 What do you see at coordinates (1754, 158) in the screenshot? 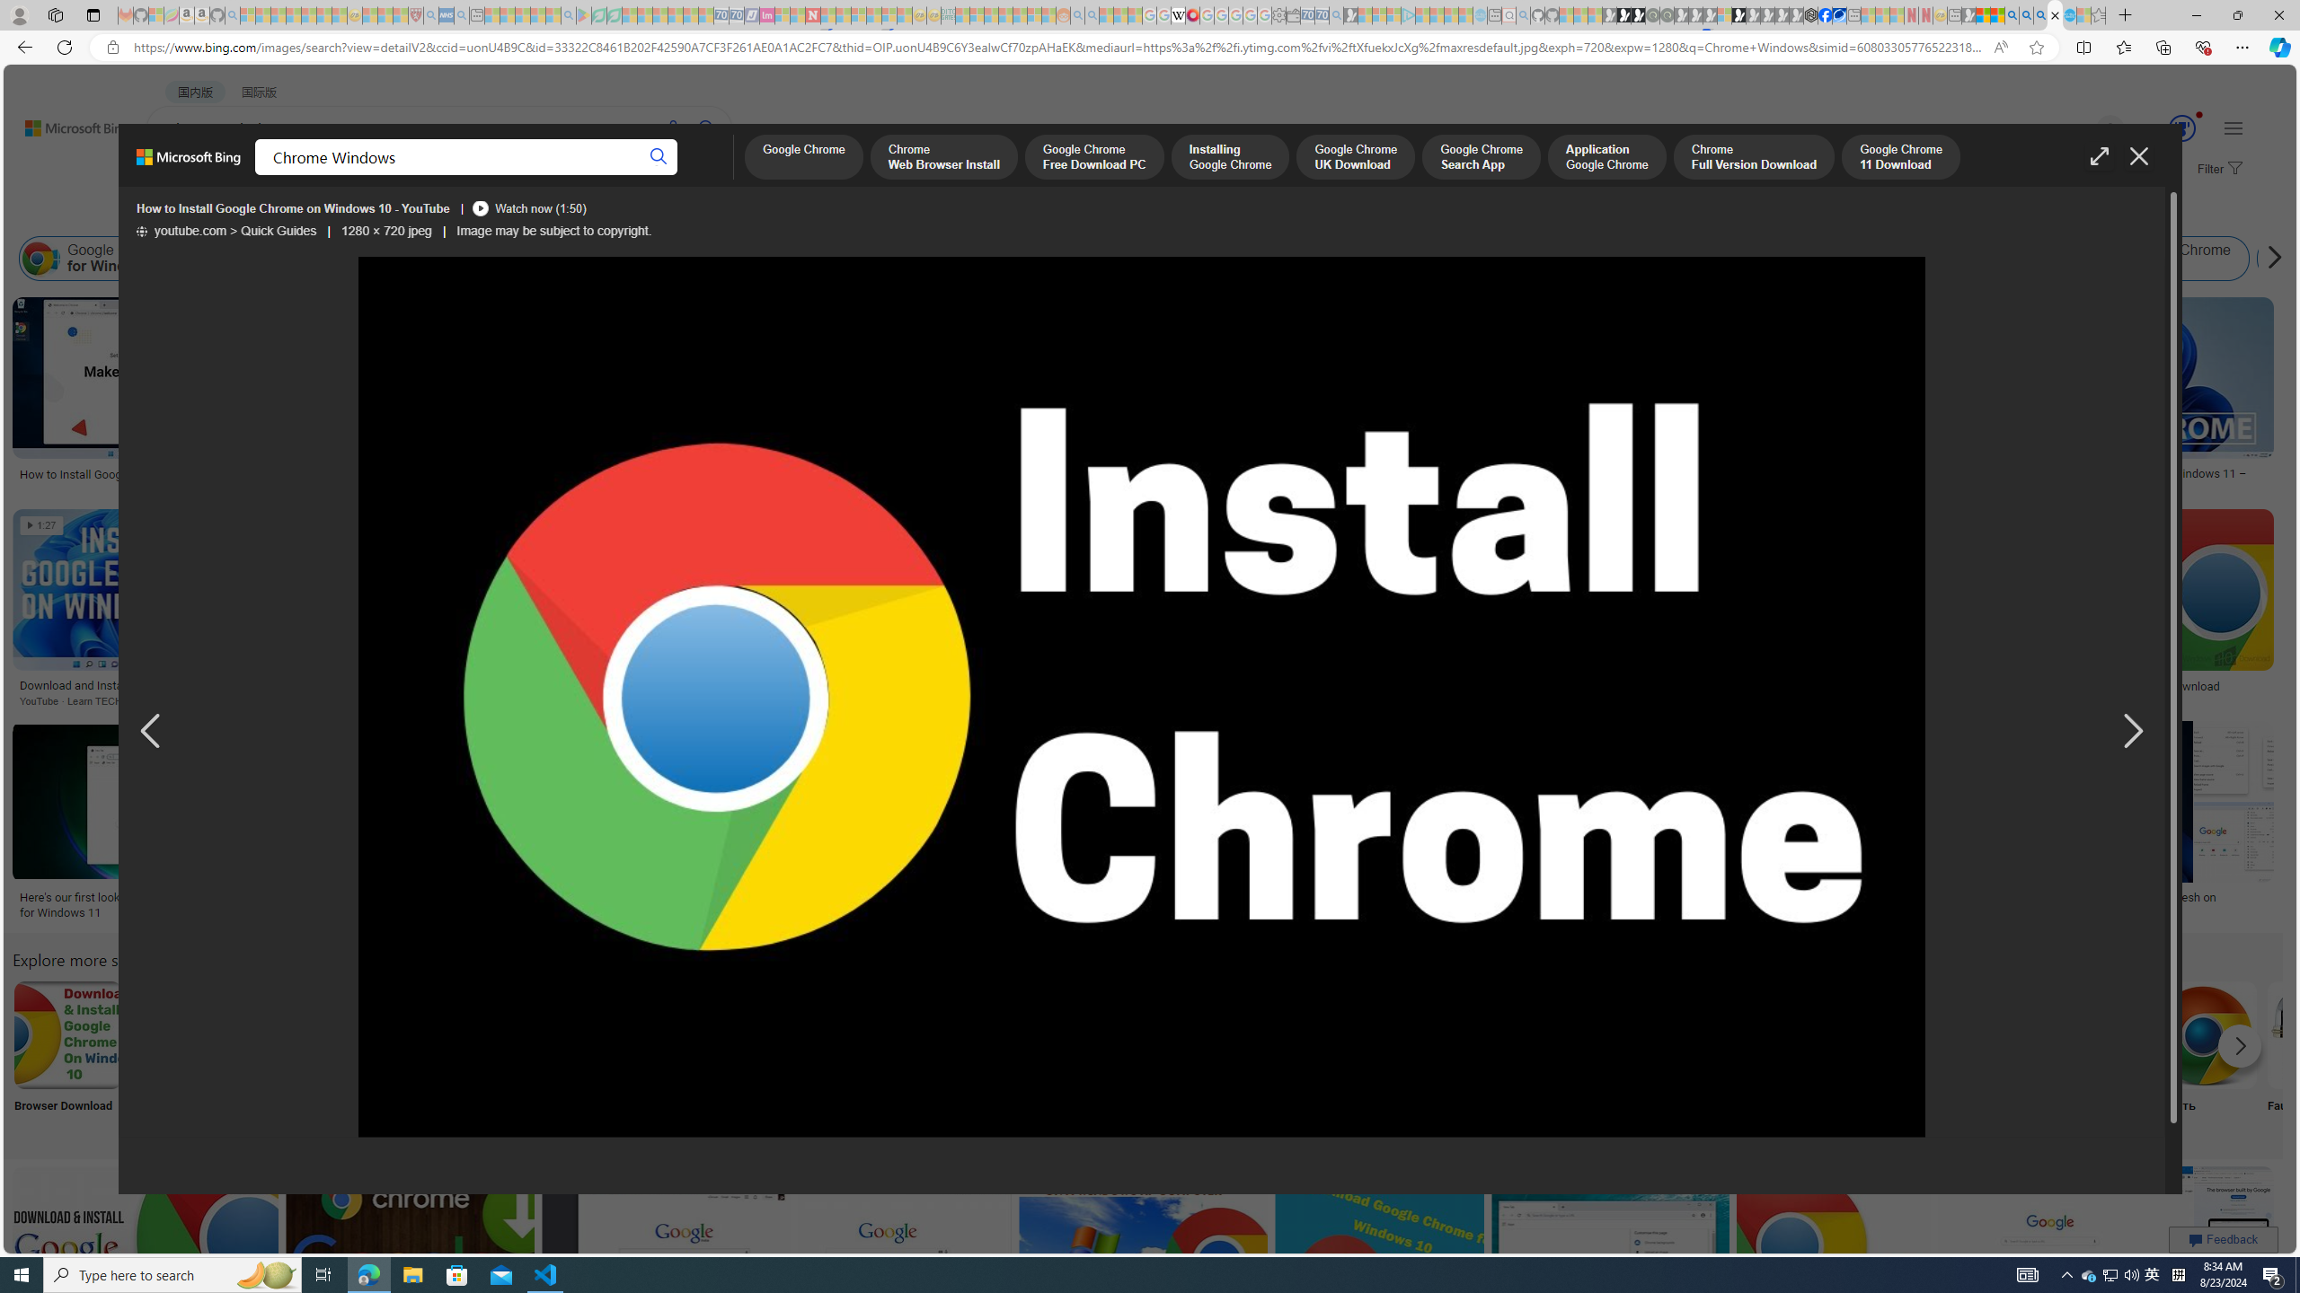
I see `Chrome Full Version Download` at bounding box center [1754, 158].